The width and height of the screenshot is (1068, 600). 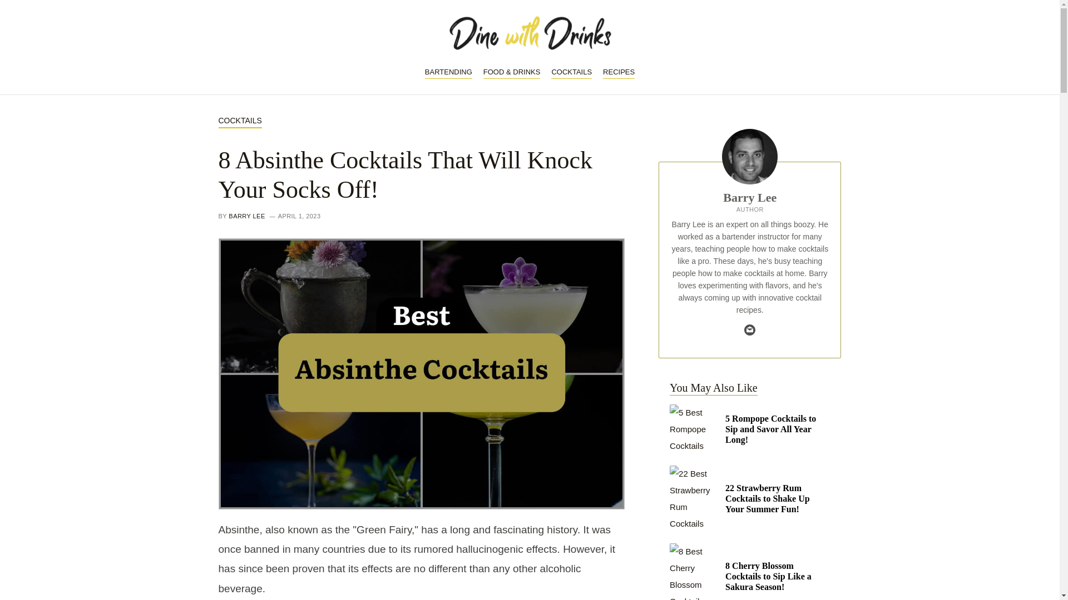 What do you see at coordinates (749, 499) in the screenshot?
I see `22 Strawberry Rum Cocktails to Shake Up Your Summer Fun!` at bounding box center [749, 499].